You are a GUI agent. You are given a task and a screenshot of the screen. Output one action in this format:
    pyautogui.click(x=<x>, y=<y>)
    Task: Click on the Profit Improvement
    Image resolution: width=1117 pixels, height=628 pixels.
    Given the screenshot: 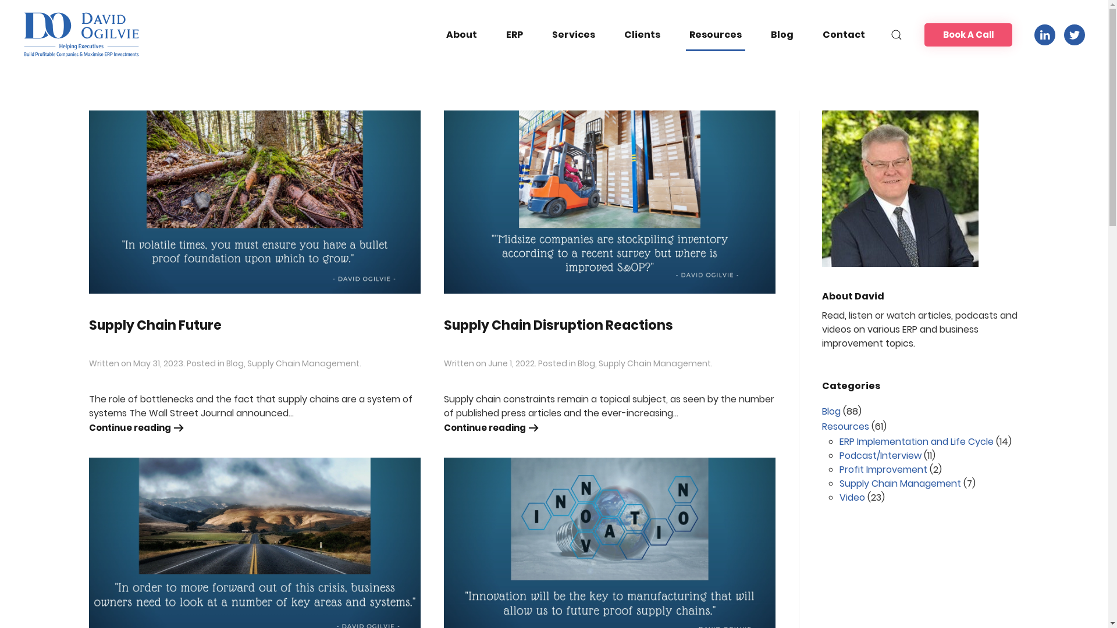 What is the action you would take?
    pyautogui.click(x=883, y=470)
    